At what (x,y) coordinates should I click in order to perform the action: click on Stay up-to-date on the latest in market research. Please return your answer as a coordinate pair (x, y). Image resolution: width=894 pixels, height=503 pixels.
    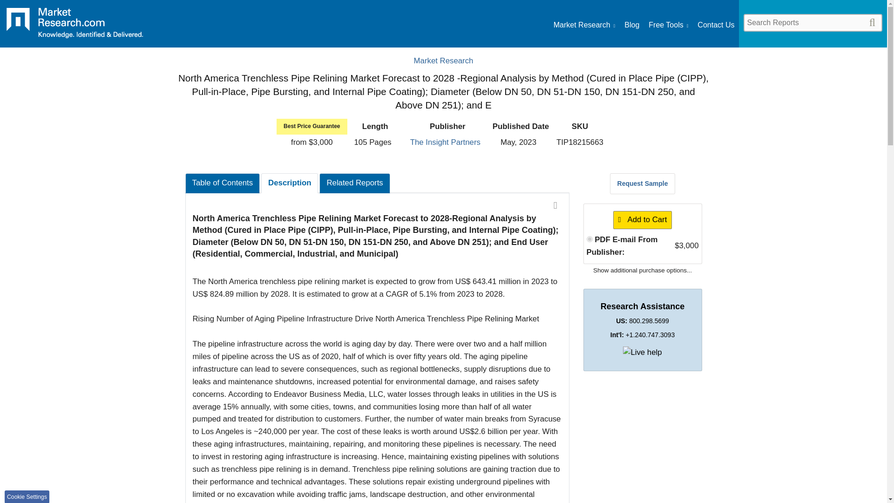
    Looking at the image, I should click on (631, 25).